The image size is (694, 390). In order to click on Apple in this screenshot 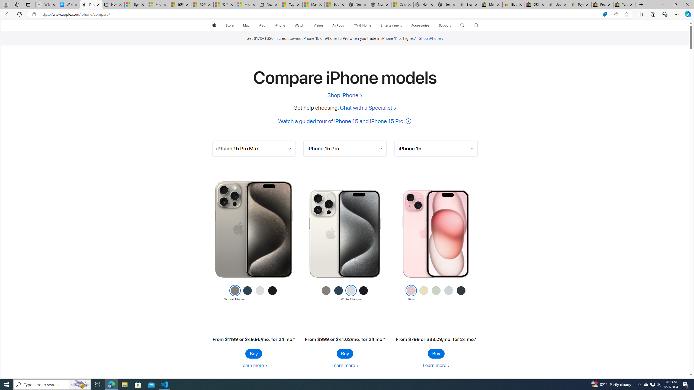, I will do `click(214, 25)`.